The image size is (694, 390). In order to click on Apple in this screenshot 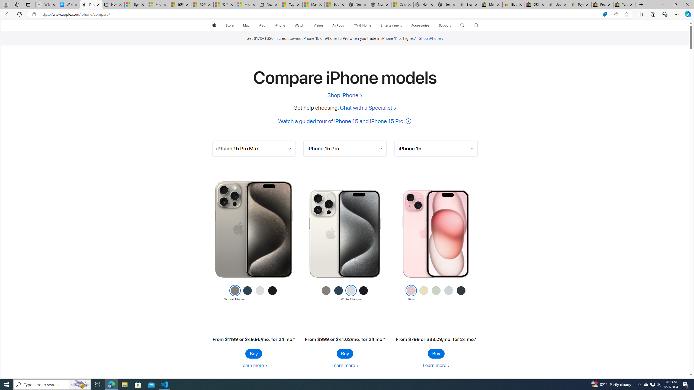, I will do `click(214, 25)`.